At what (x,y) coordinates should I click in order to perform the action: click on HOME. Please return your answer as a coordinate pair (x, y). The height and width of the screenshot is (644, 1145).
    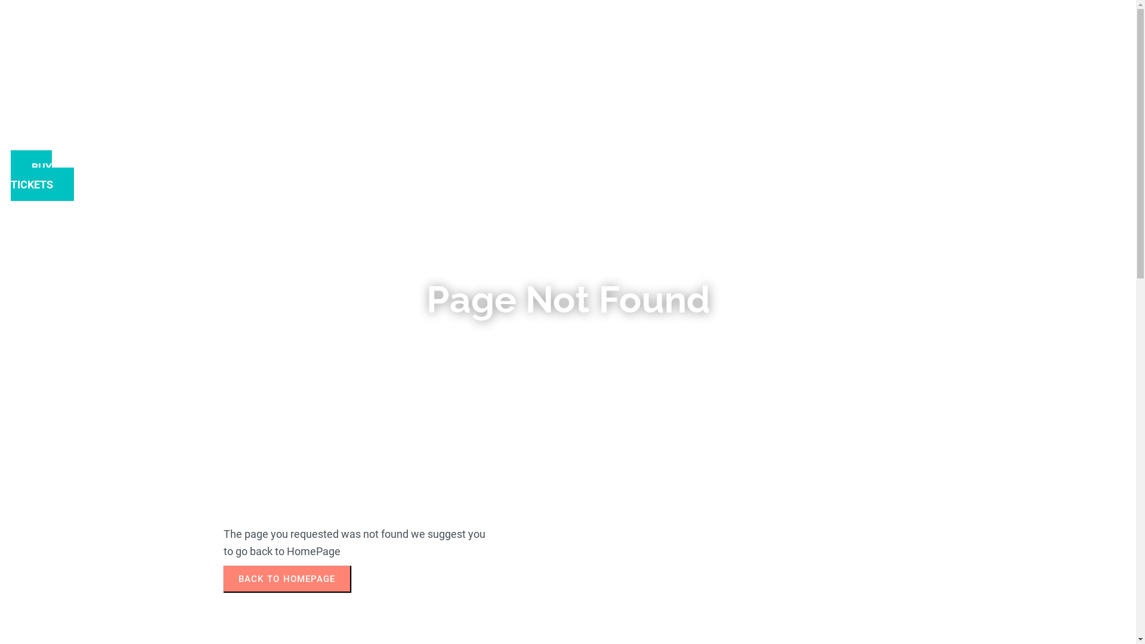
    Looking at the image, I should click on (487, 99).